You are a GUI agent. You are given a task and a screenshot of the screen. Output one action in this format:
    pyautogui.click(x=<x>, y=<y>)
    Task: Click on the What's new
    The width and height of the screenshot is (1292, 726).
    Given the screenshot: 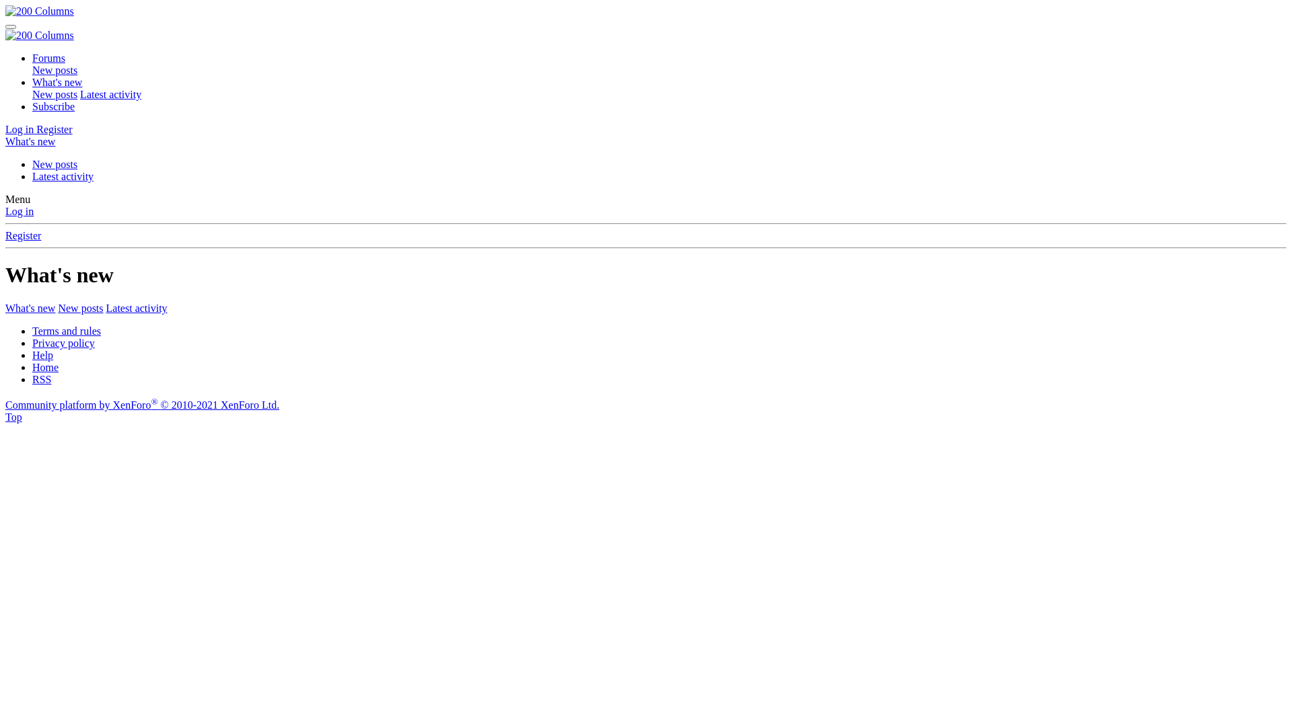 What is the action you would take?
    pyautogui.click(x=57, y=82)
    